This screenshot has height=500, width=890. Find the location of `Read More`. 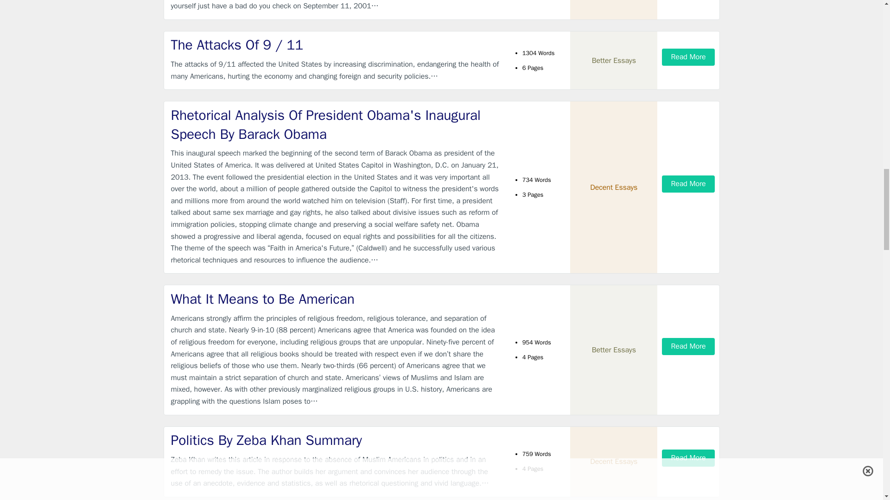

Read More is located at coordinates (688, 346).